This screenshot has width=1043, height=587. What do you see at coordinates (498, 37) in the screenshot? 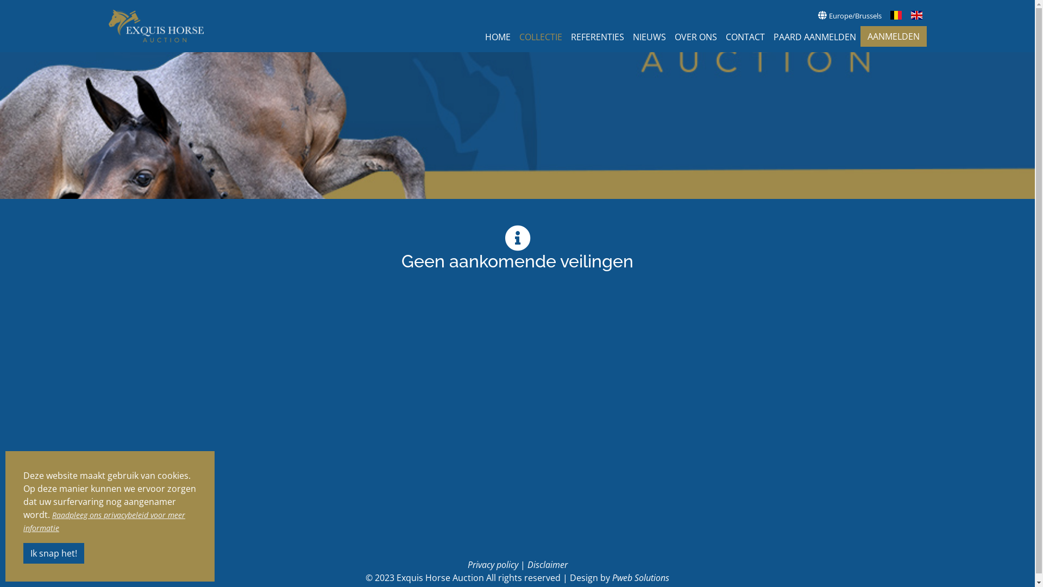
I see `HOME` at bounding box center [498, 37].